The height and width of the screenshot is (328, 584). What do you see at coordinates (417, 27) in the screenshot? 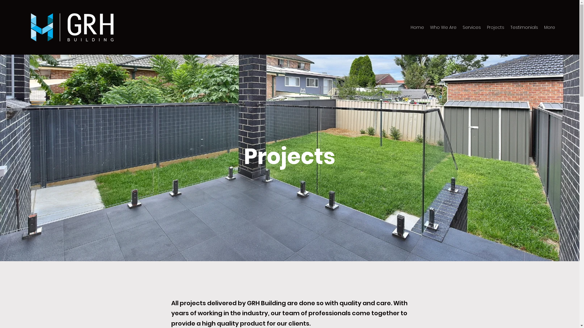
I see `Home` at bounding box center [417, 27].